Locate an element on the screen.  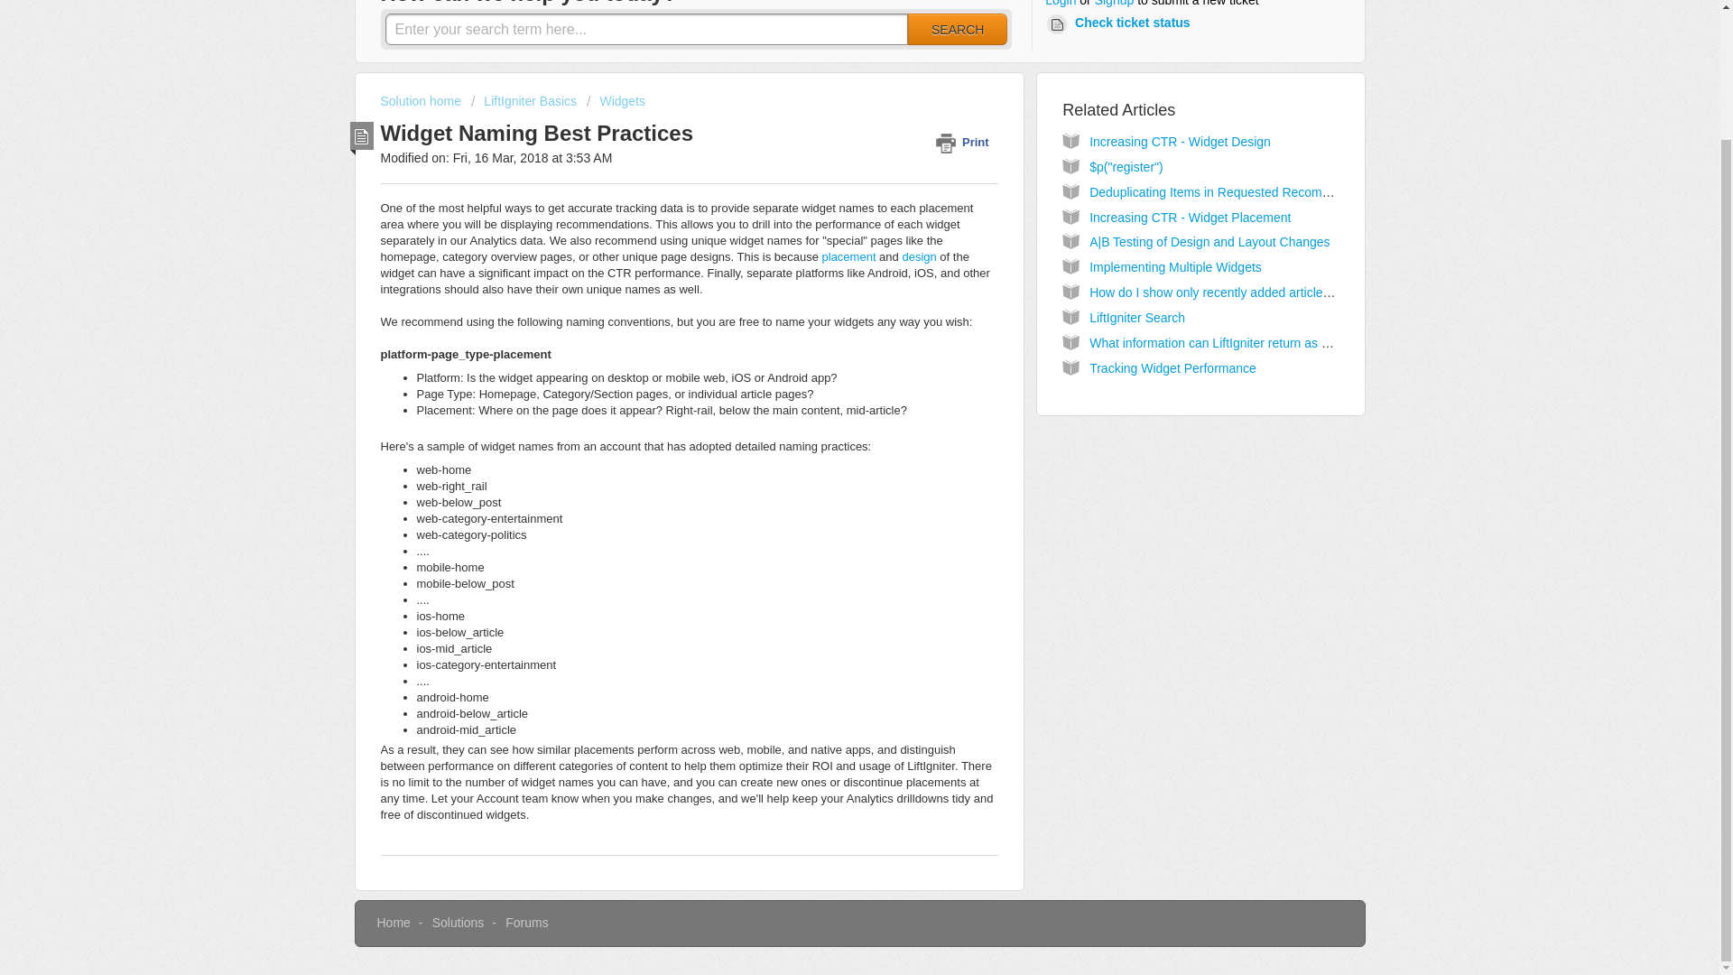
LiftIgniter Search is located at coordinates (1137, 318).